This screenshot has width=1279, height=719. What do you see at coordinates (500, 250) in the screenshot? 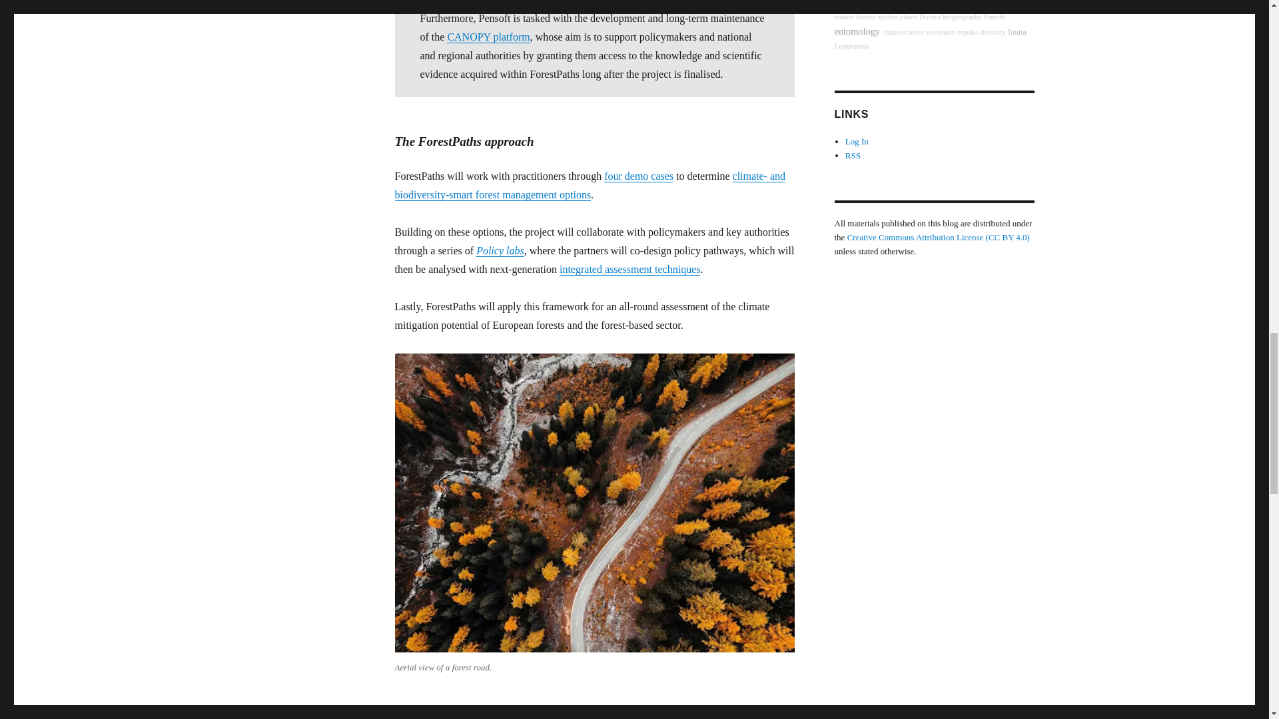
I see `Policy labs` at bounding box center [500, 250].